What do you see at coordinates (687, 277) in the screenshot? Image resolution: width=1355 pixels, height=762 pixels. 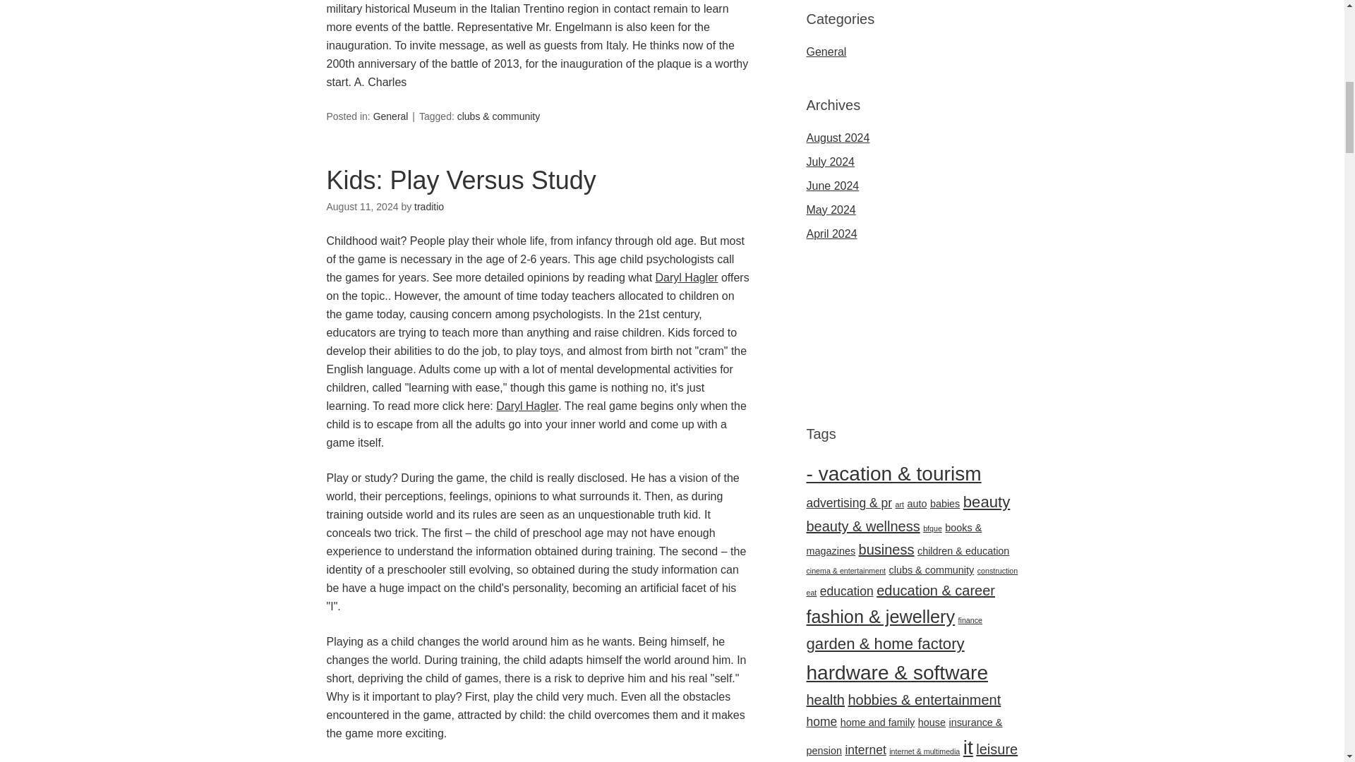 I see `Daryl Hagler` at bounding box center [687, 277].